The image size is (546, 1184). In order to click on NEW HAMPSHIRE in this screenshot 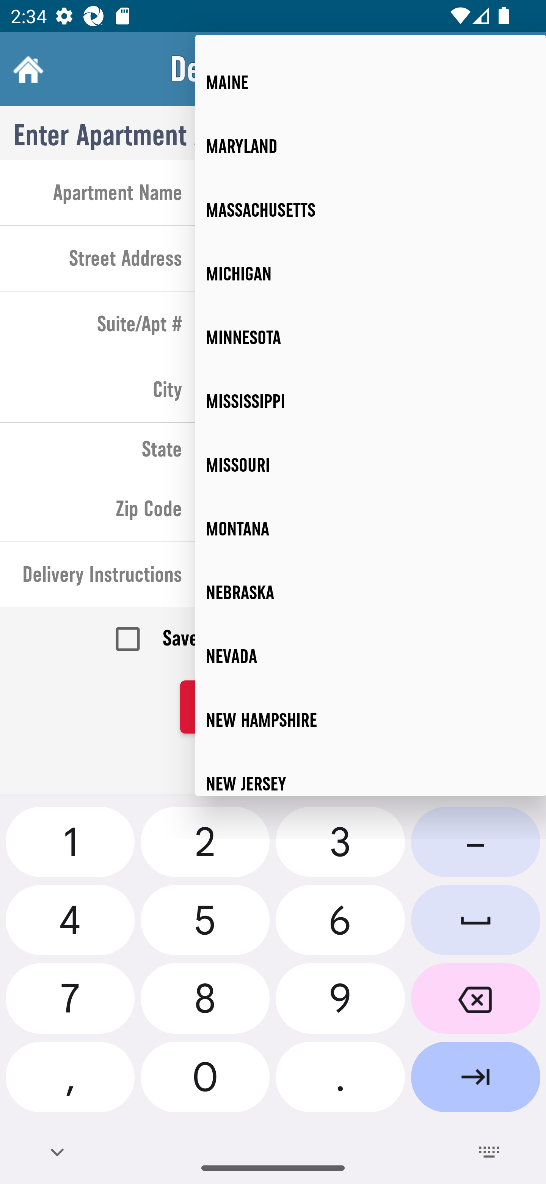, I will do `click(371, 720)`.